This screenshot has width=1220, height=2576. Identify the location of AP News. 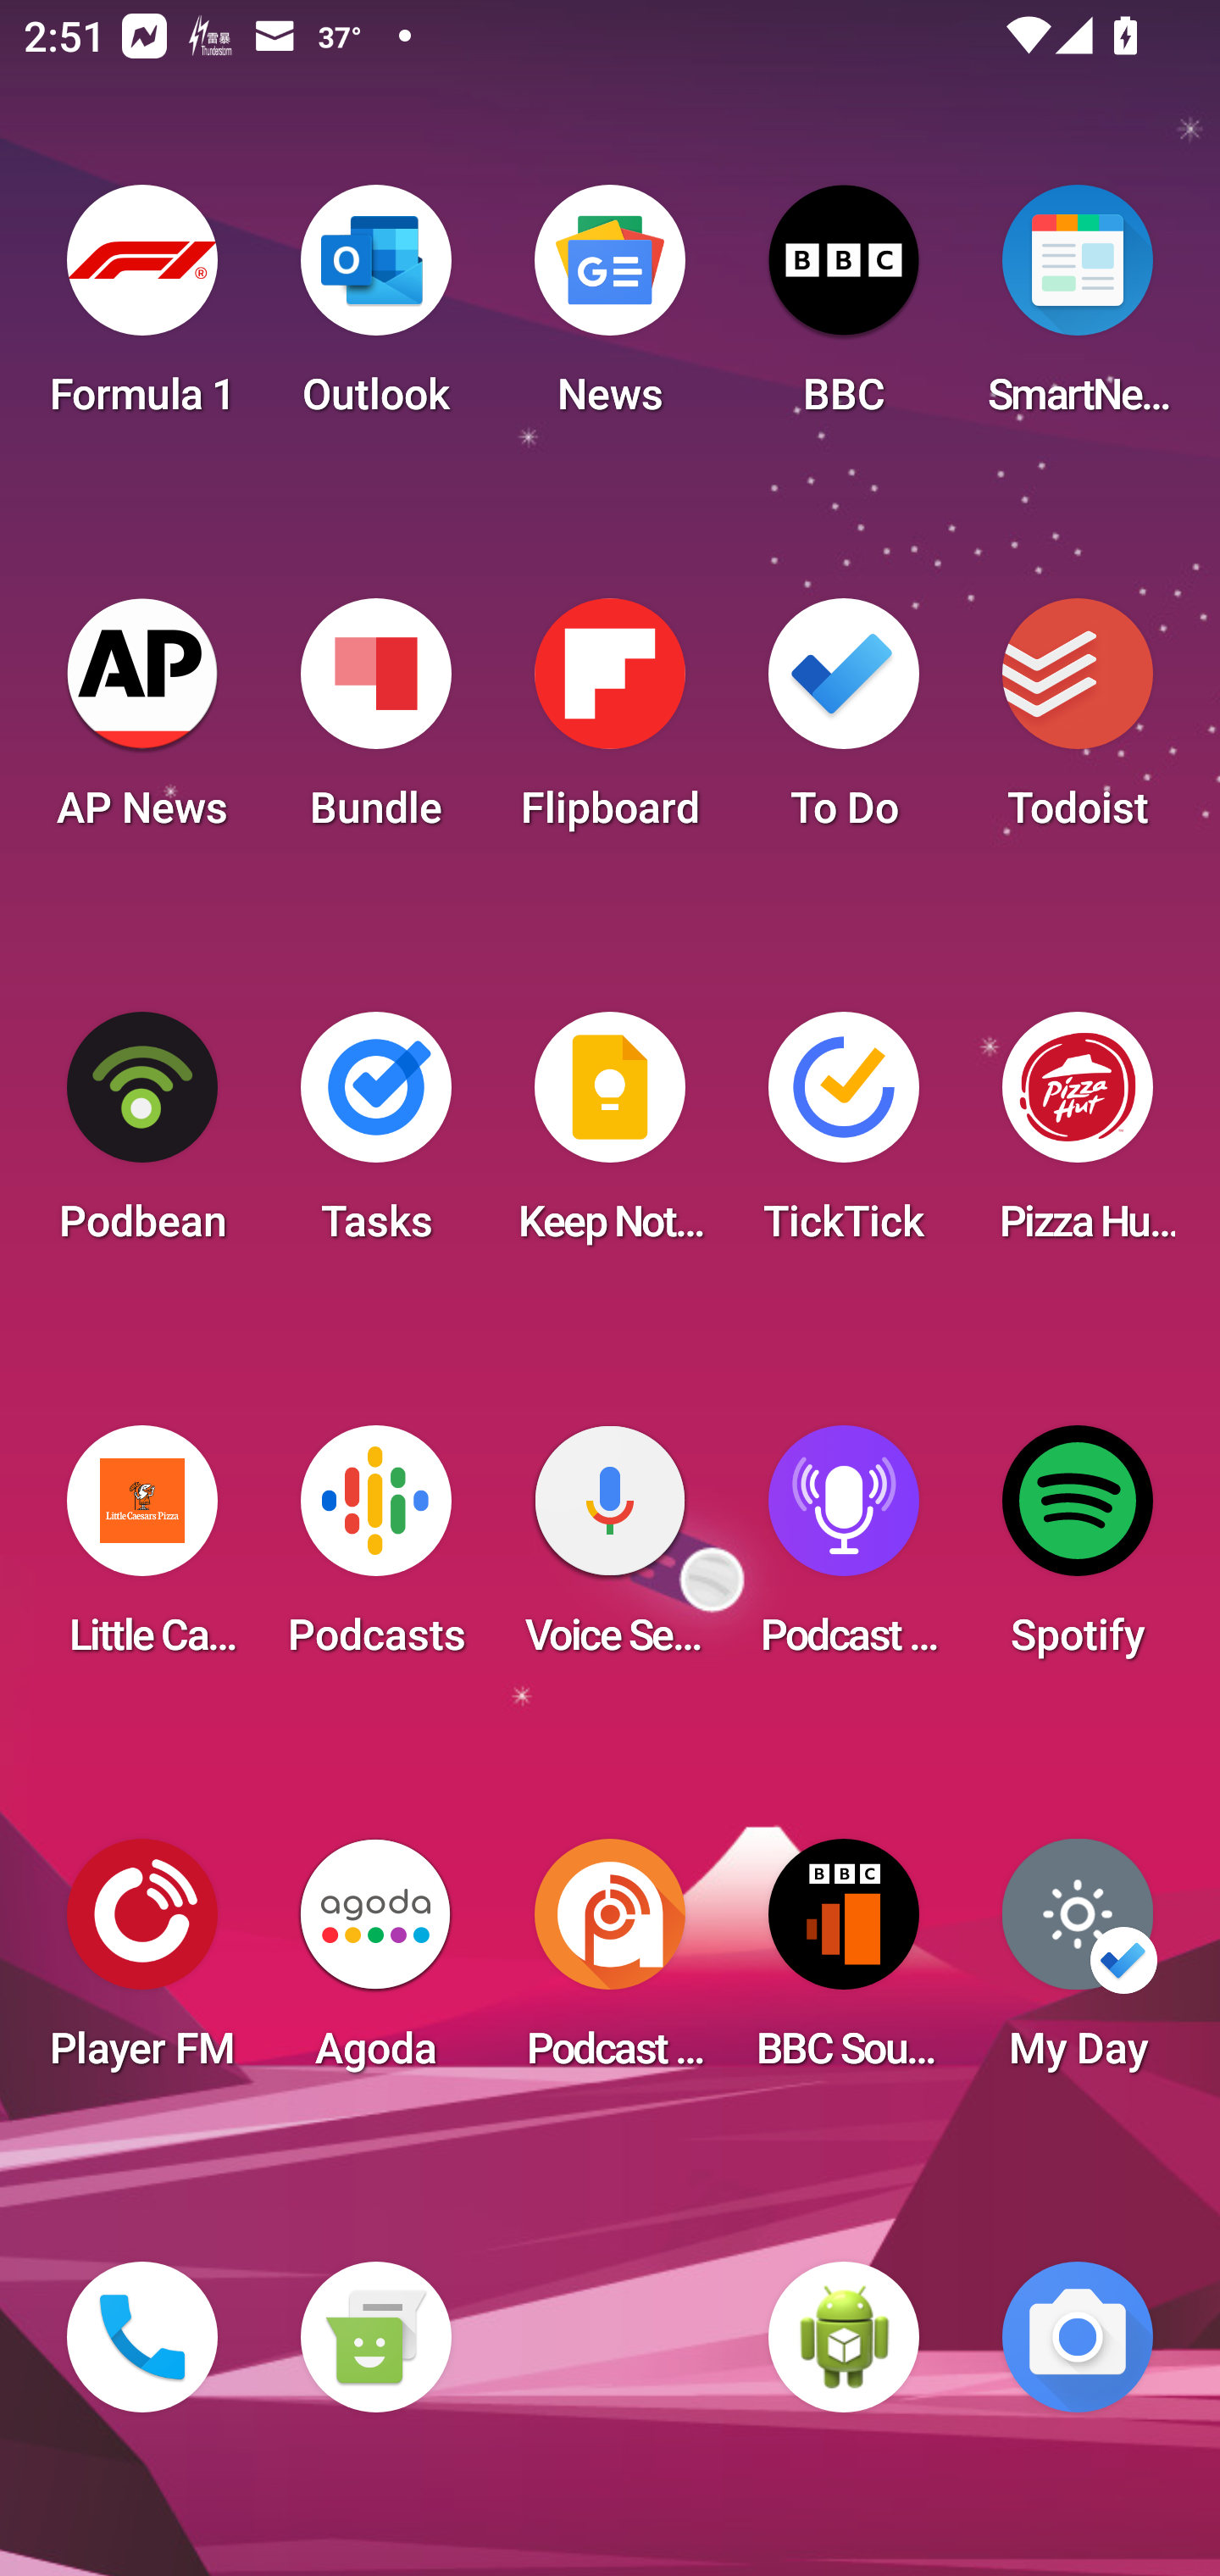
(142, 724).